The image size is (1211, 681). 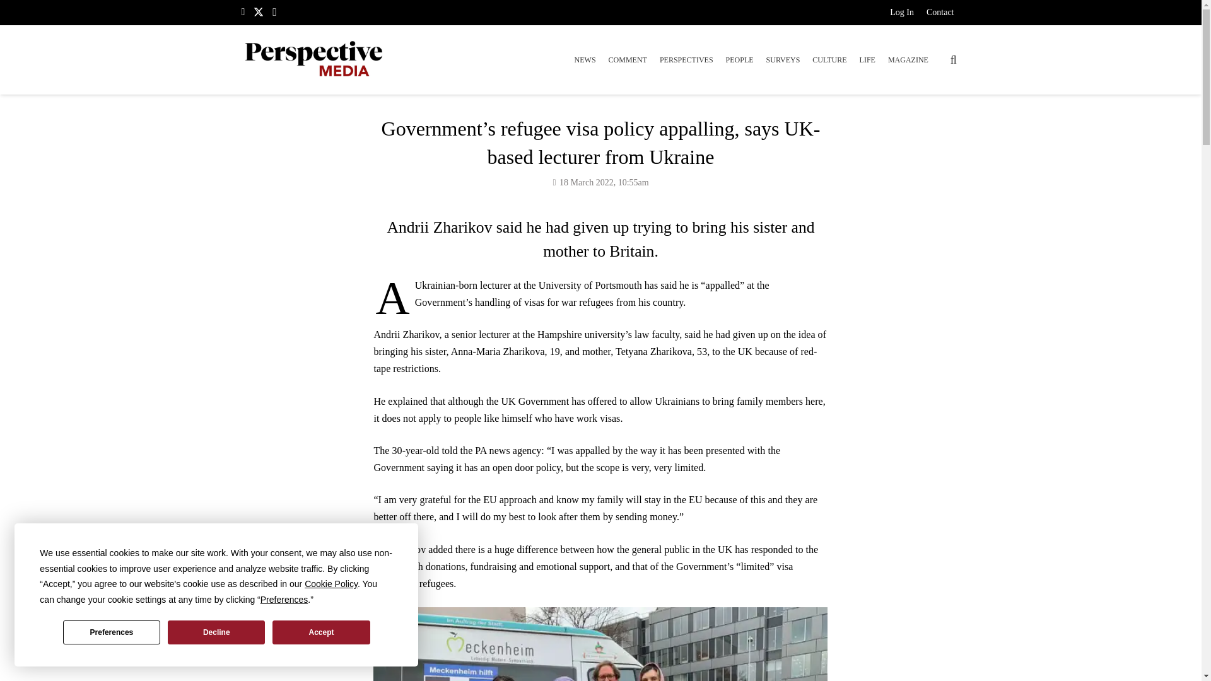 I want to click on LIFE, so click(x=867, y=59).